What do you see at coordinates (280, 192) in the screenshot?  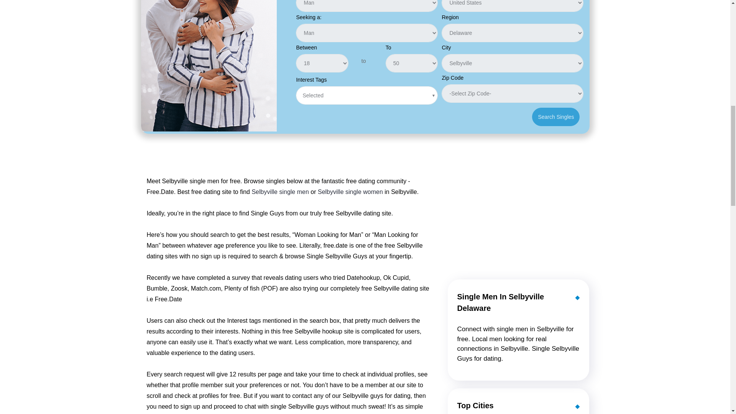 I see `Selbyville single men` at bounding box center [280, 192].